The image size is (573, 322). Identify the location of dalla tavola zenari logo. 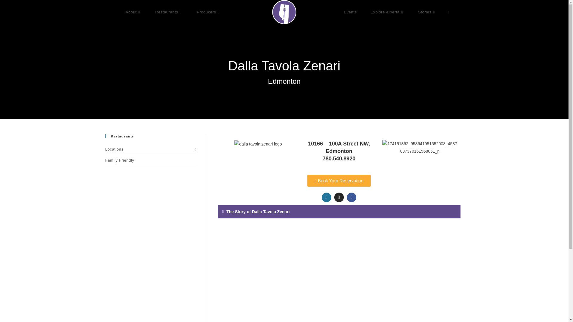
(258, 144).